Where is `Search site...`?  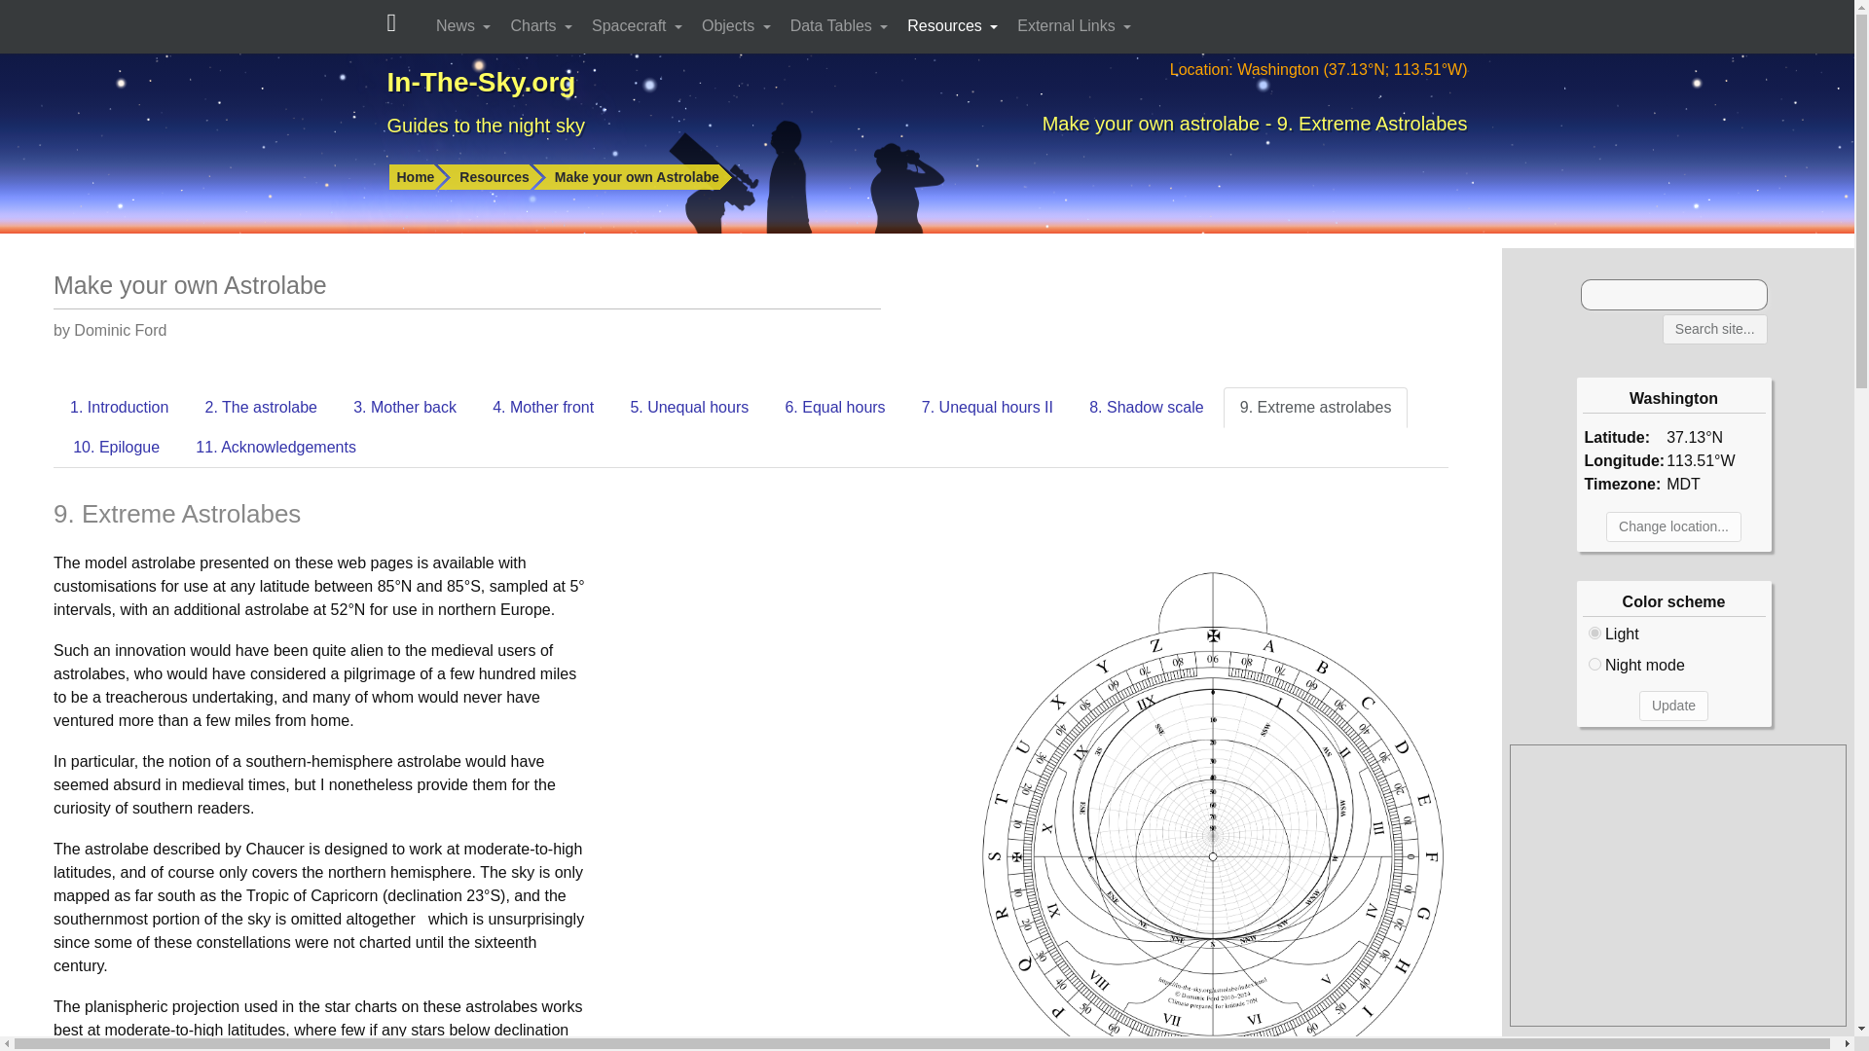 Search site... is located at coordinates (1715, 329).